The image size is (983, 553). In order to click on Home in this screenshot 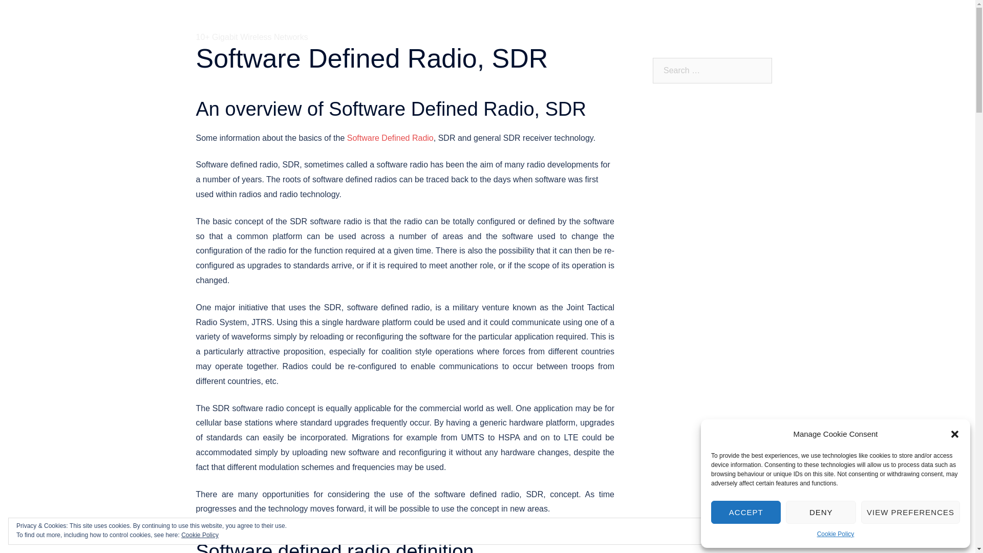, I will do `click(454, 26)`.